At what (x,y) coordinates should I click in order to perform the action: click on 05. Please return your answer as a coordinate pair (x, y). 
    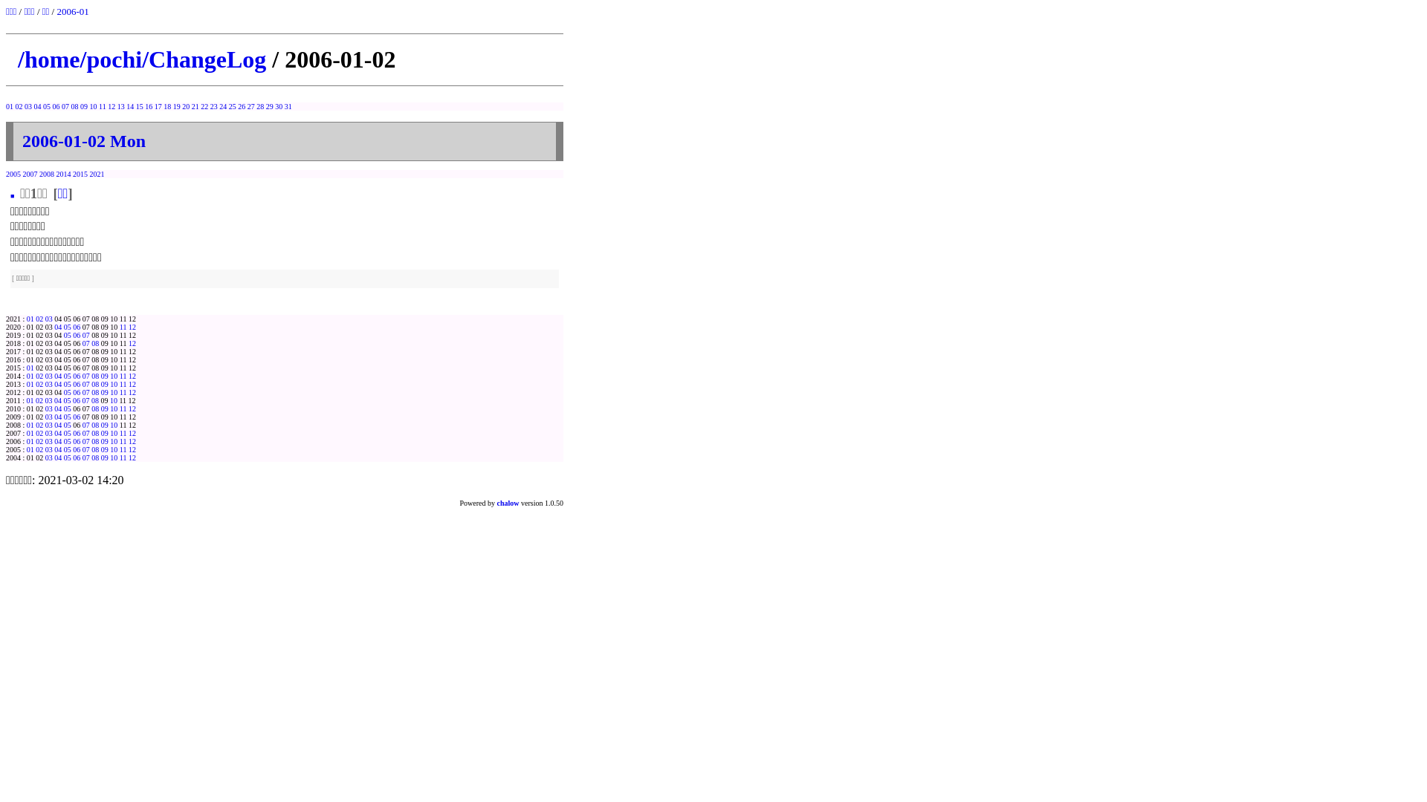
    Looking at the image, I should click on (68, 434).